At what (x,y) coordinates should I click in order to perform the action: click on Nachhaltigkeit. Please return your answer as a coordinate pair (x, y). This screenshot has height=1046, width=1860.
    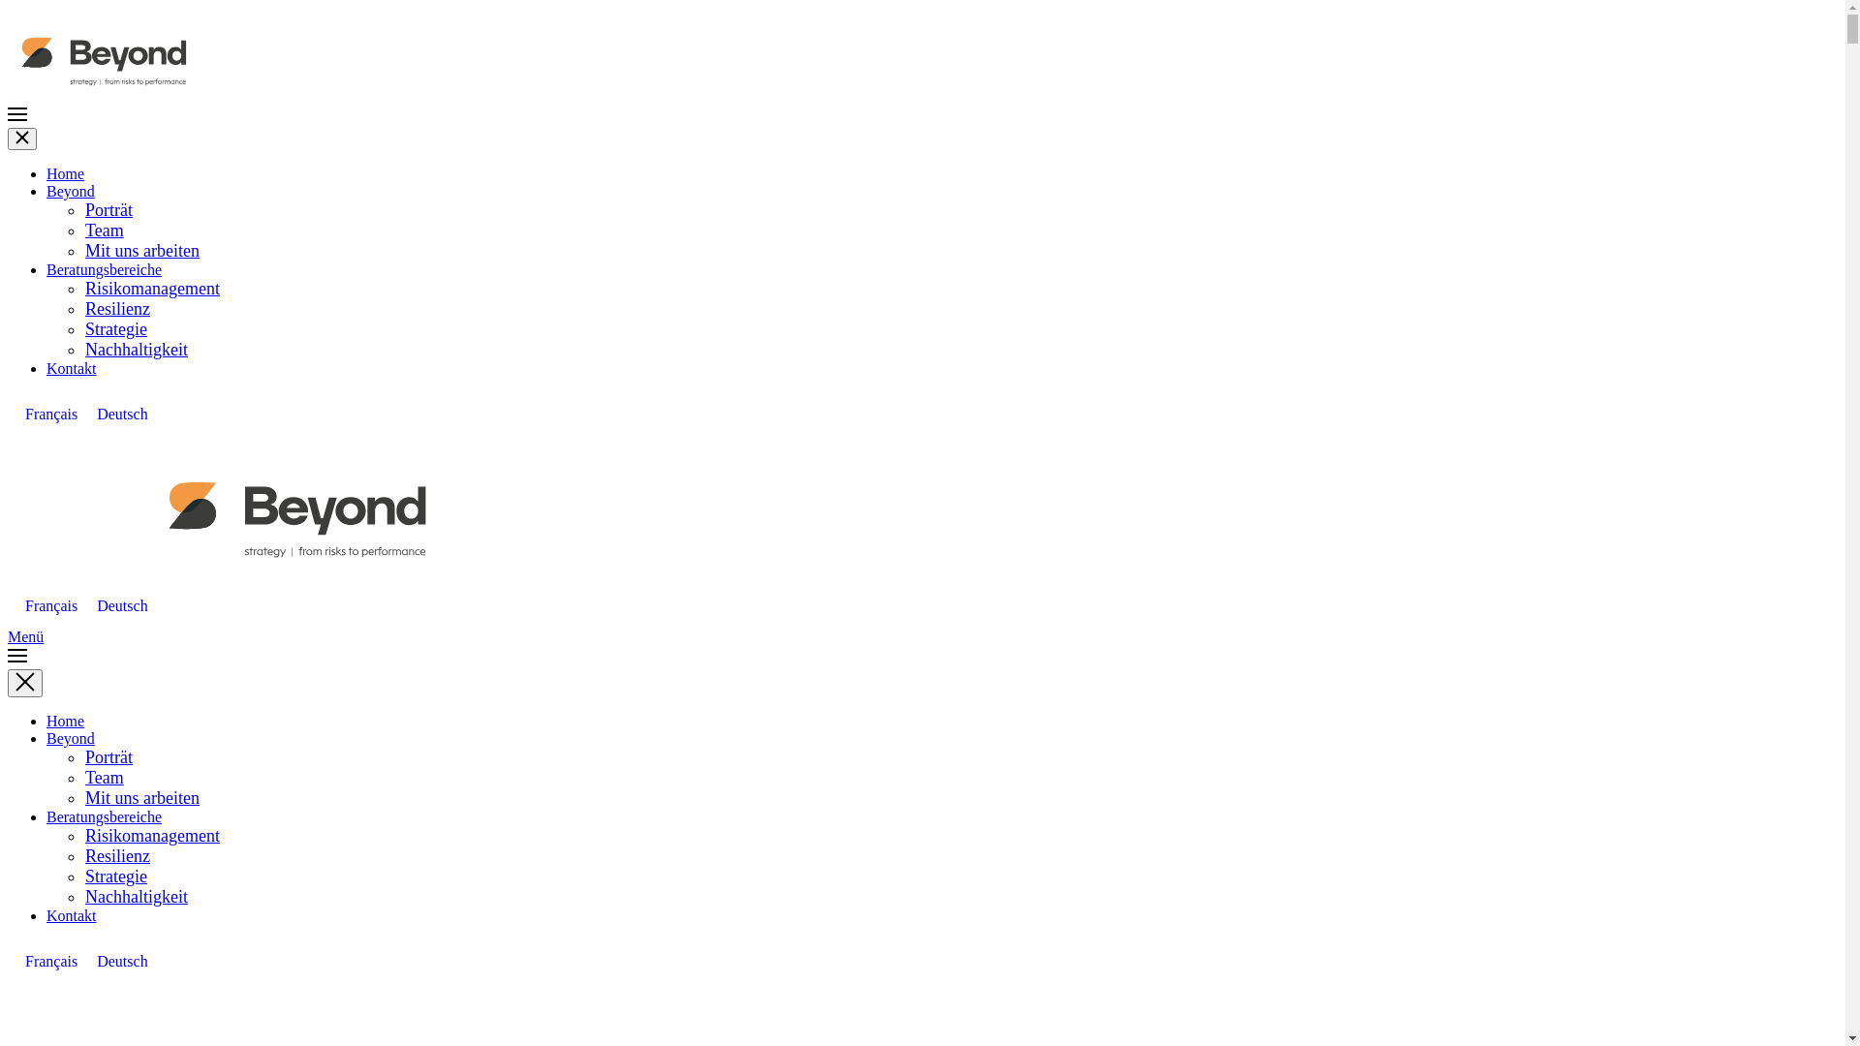
    Looking at the image, I should click on (137, 350).